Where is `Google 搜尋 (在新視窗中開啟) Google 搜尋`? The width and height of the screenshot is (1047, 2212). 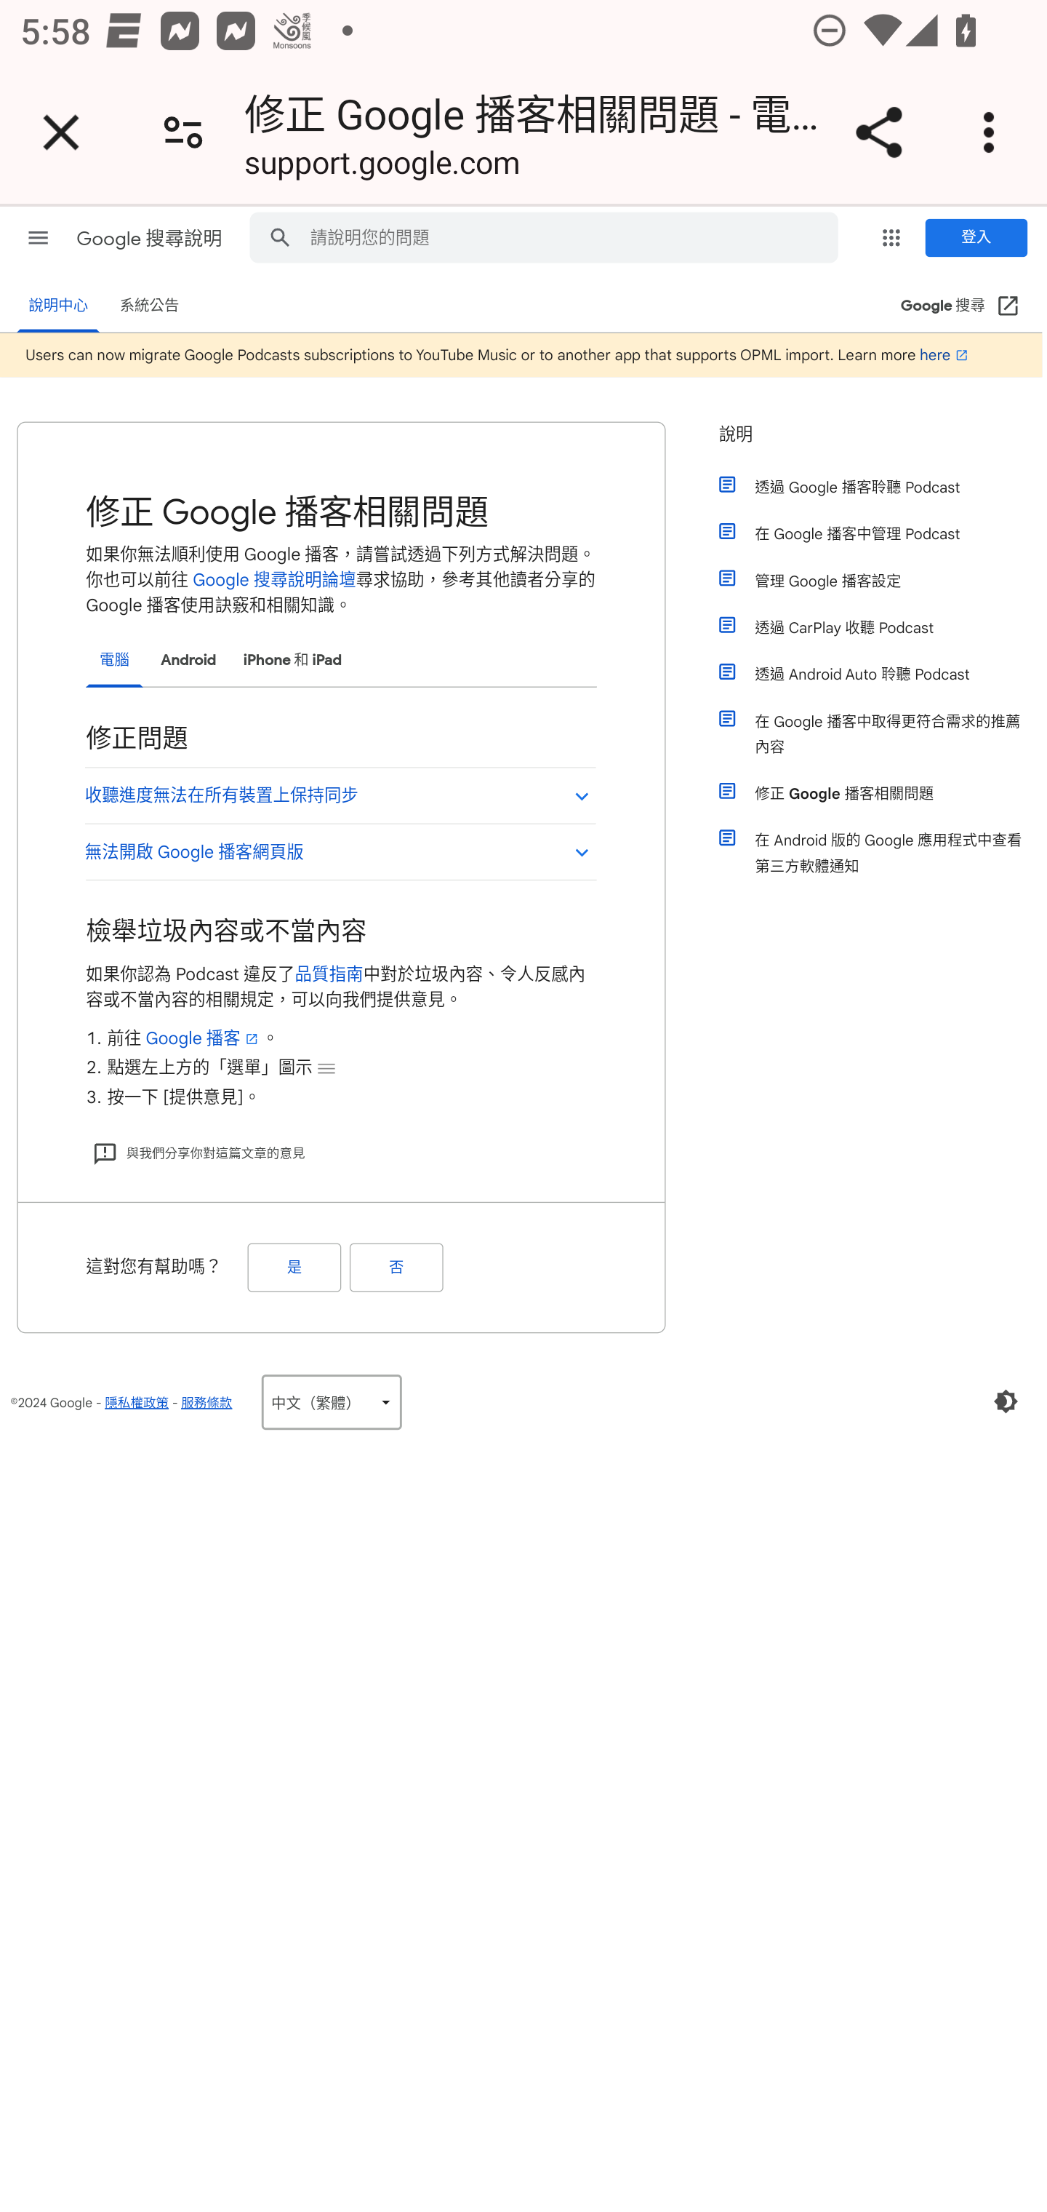 Google 搜尋 (在新視窗中開啟) Google 搜尋 is located at coordinates (960, 306).